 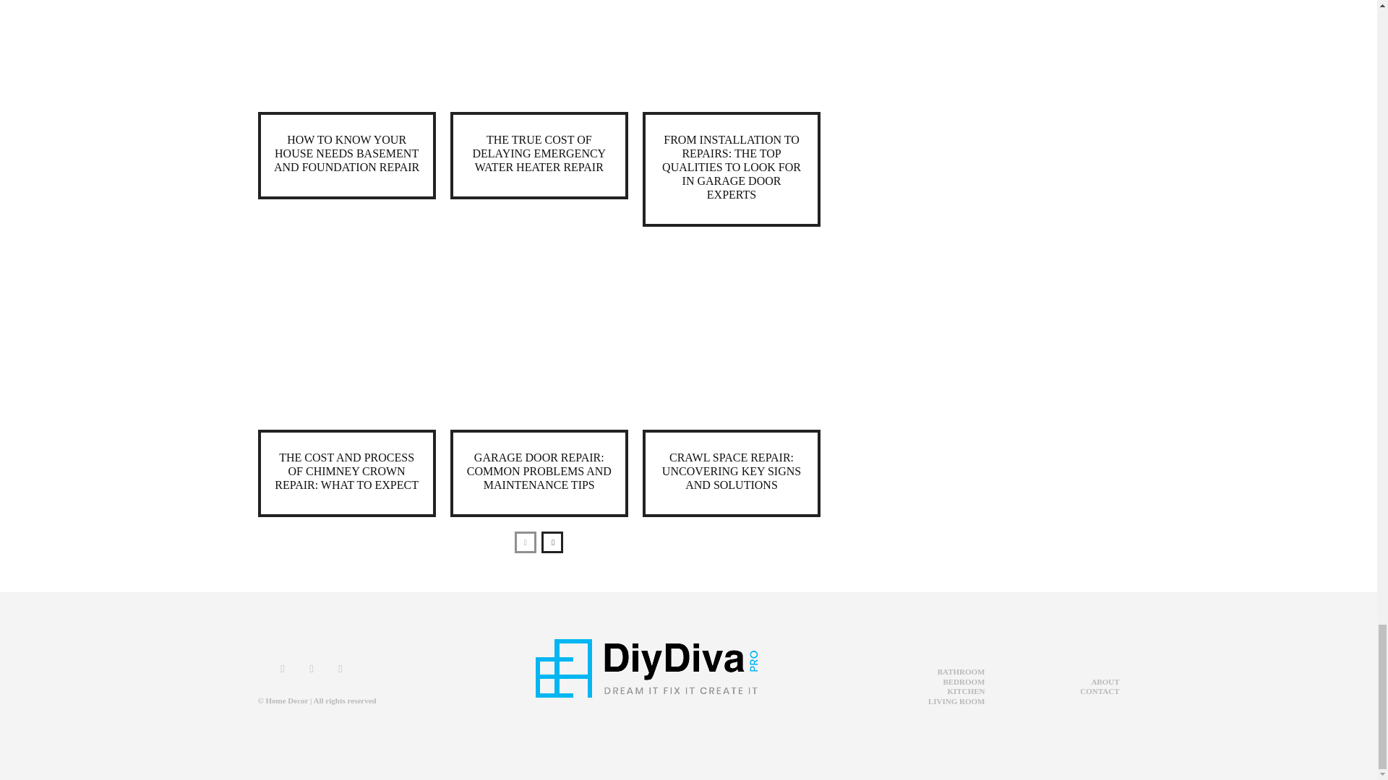 I want to click on How to Know Your House Needs Basement and Foundation Repair, so click(x=346, y=153).